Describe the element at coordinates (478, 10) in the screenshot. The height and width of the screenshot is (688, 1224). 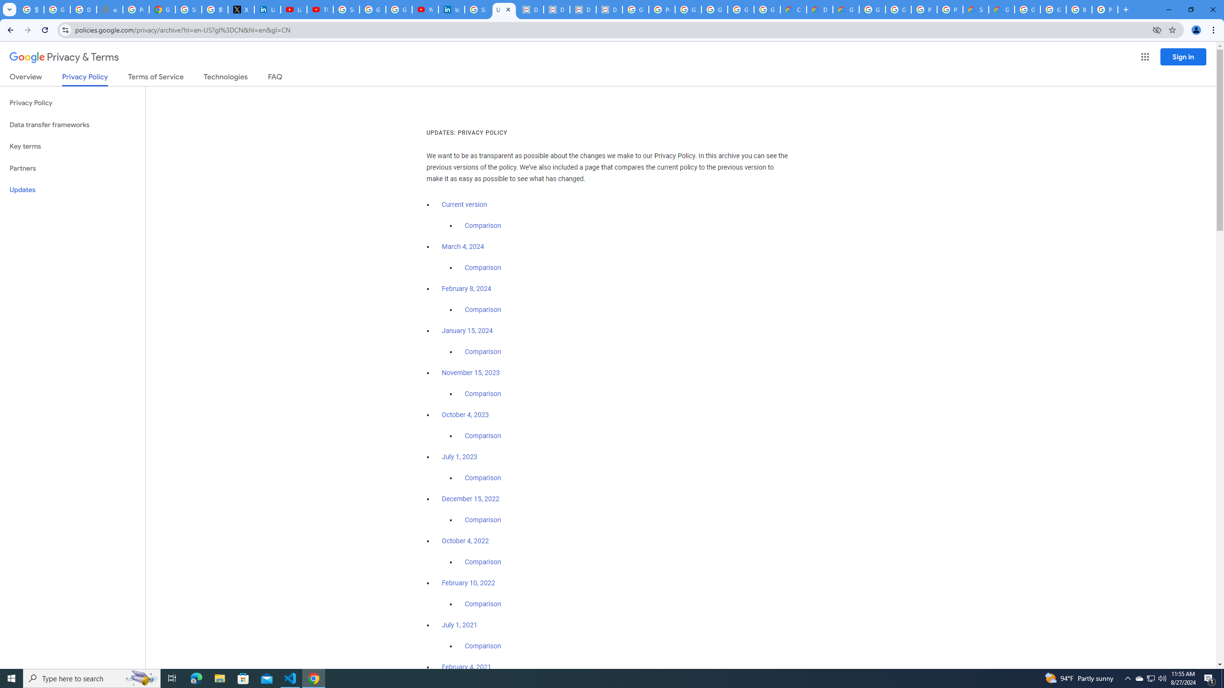
I see `Sign in - Google Accounts` at that location.